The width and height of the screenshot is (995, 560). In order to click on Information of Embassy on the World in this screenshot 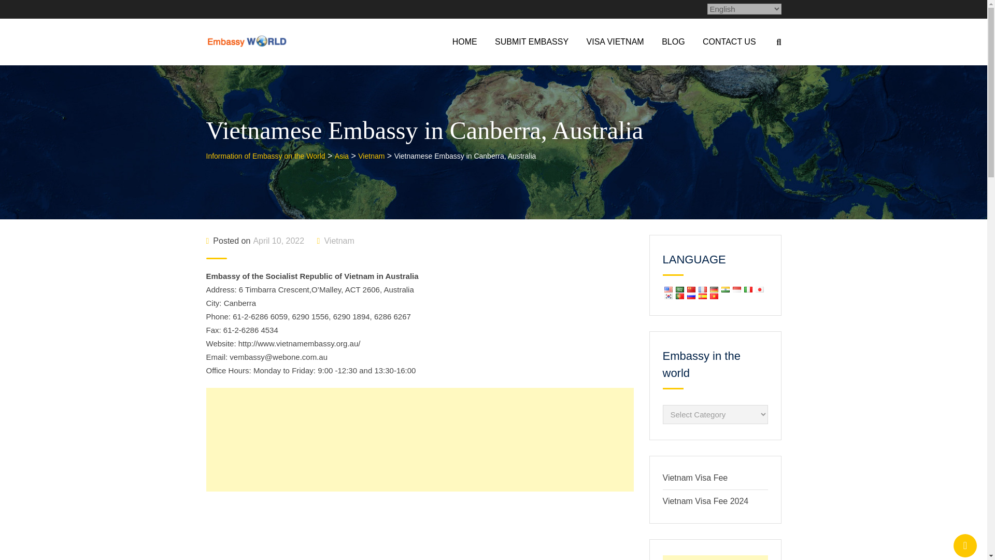, I will do `click(265, 156)`.